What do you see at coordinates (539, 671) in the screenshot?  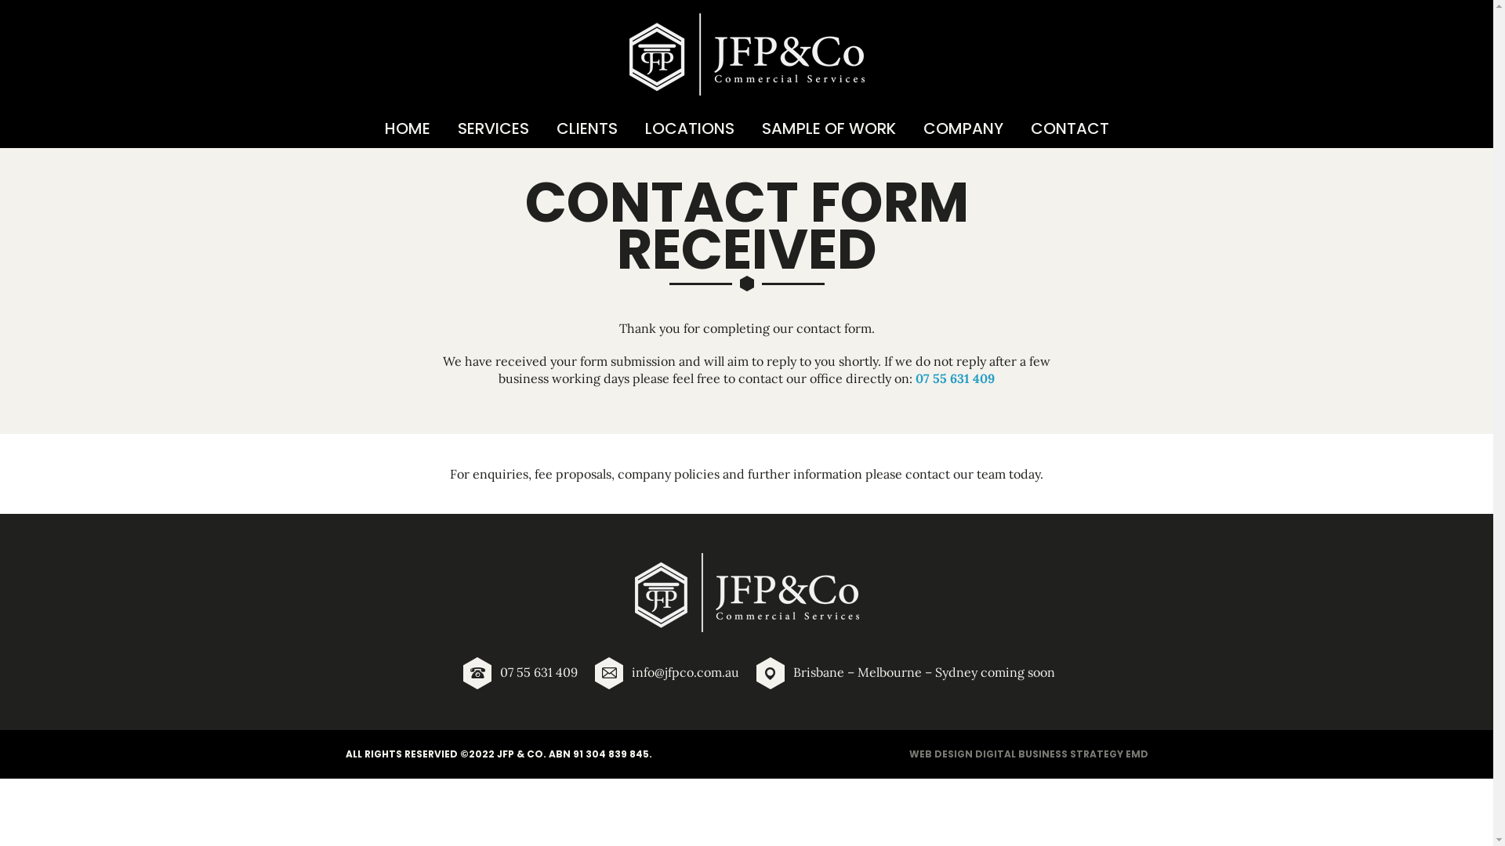 I see `07 55 631 409` at bounding box center [539, 671].